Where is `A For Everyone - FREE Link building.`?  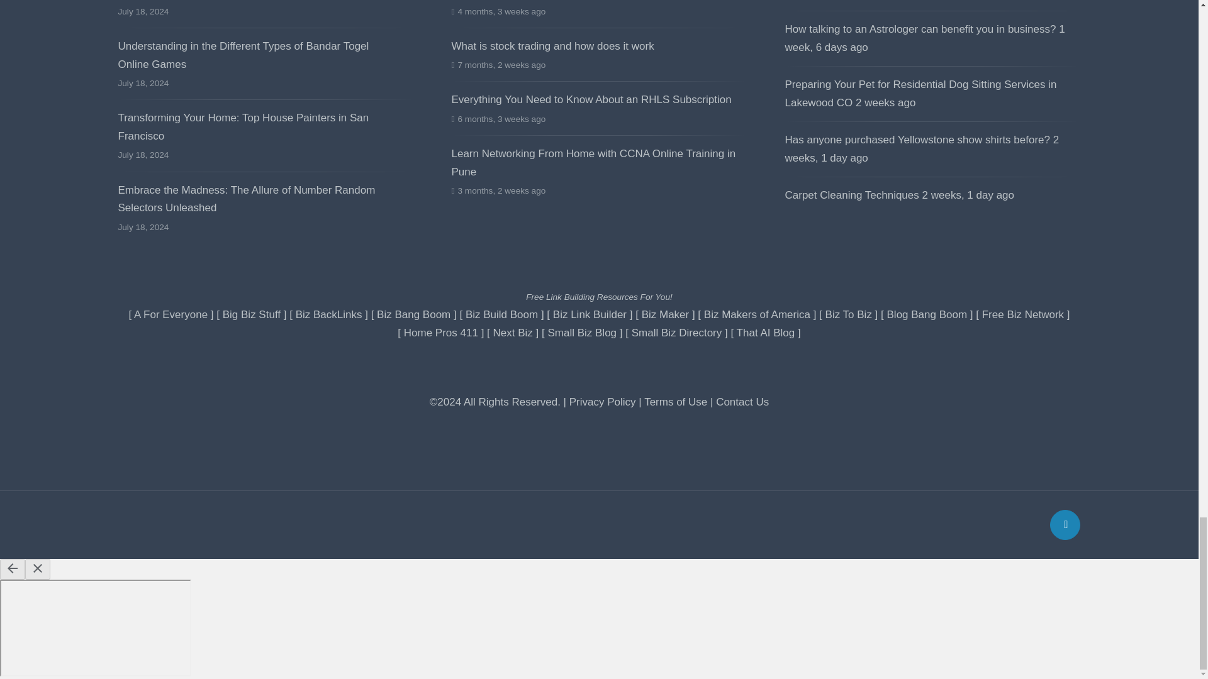
A For Everyone - FREE Link building. is located at coordinates (171, 314).